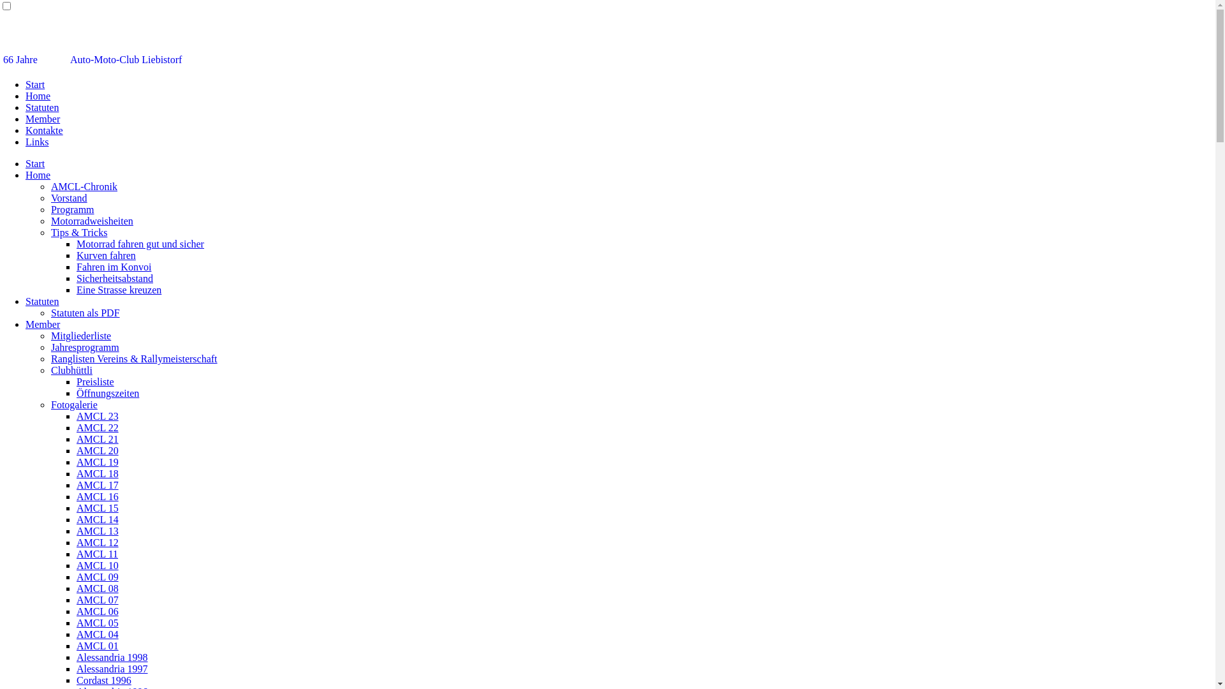 The height and width of the screenshot is (689, 1225). I want to click on Statuten, so click(42, 107).